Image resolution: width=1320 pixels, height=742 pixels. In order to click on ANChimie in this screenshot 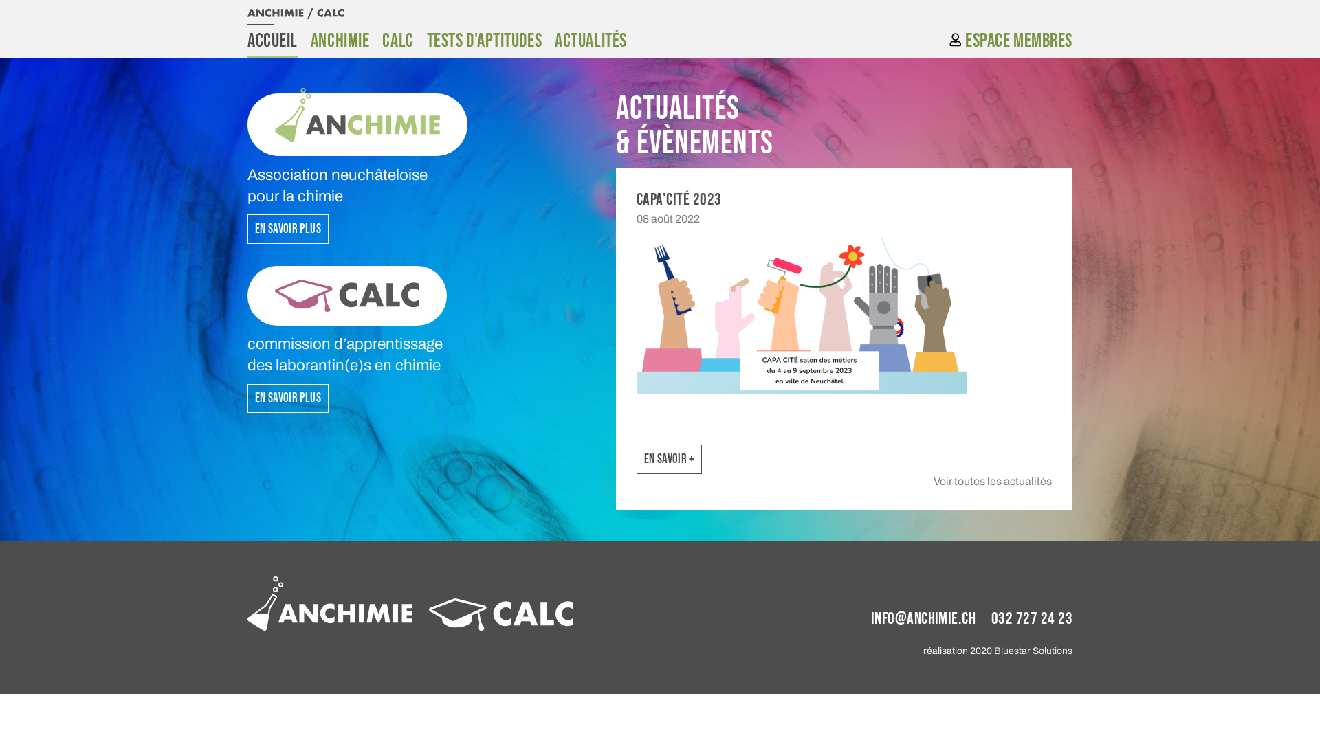, I will do `click(340, 41)`.